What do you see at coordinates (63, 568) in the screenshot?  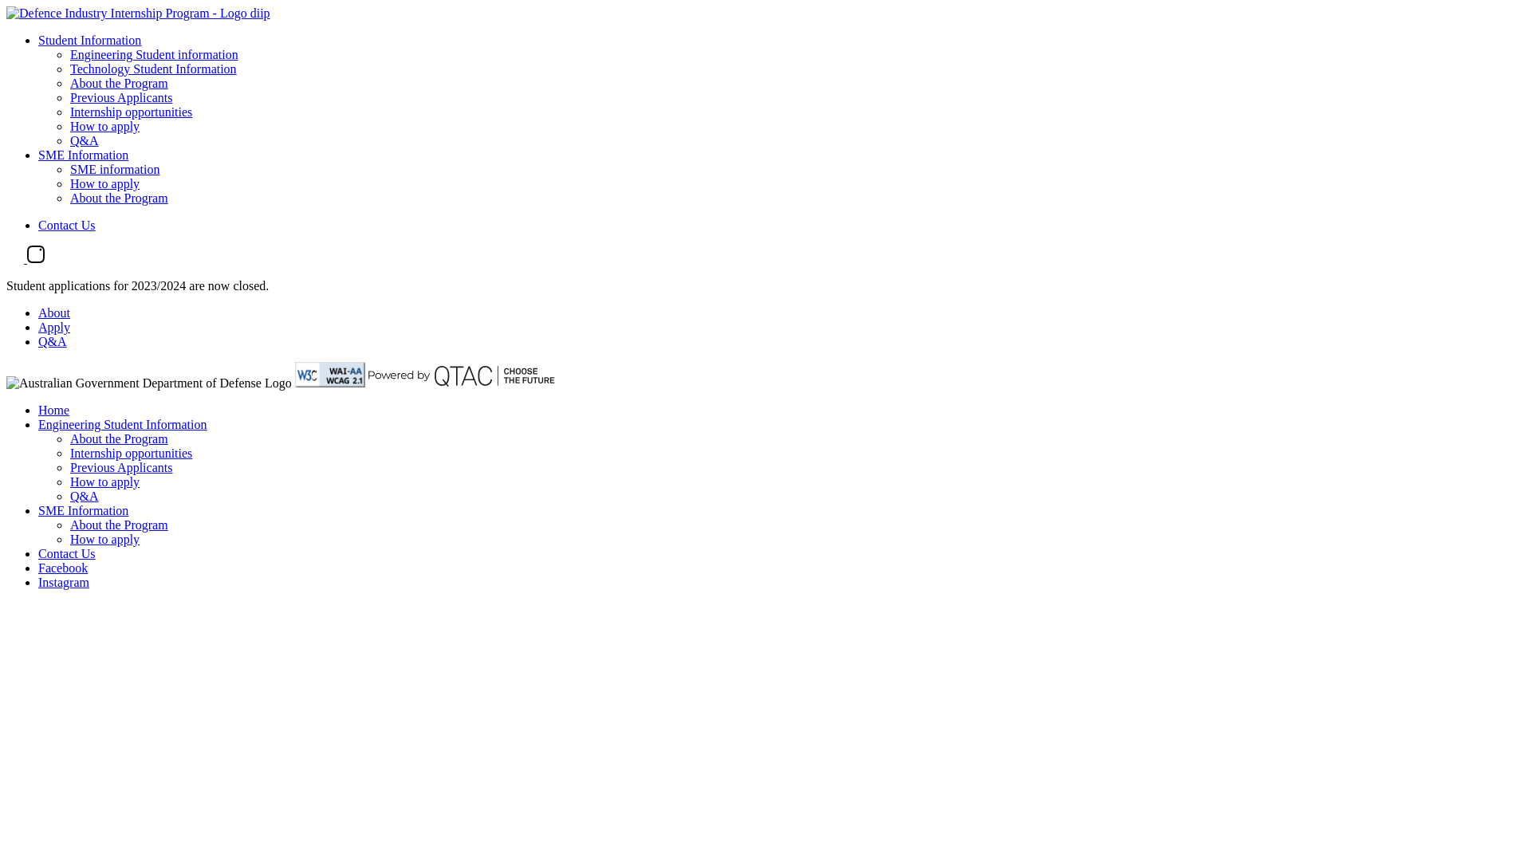 I see `Facebook` at bounding box center [63, 568].